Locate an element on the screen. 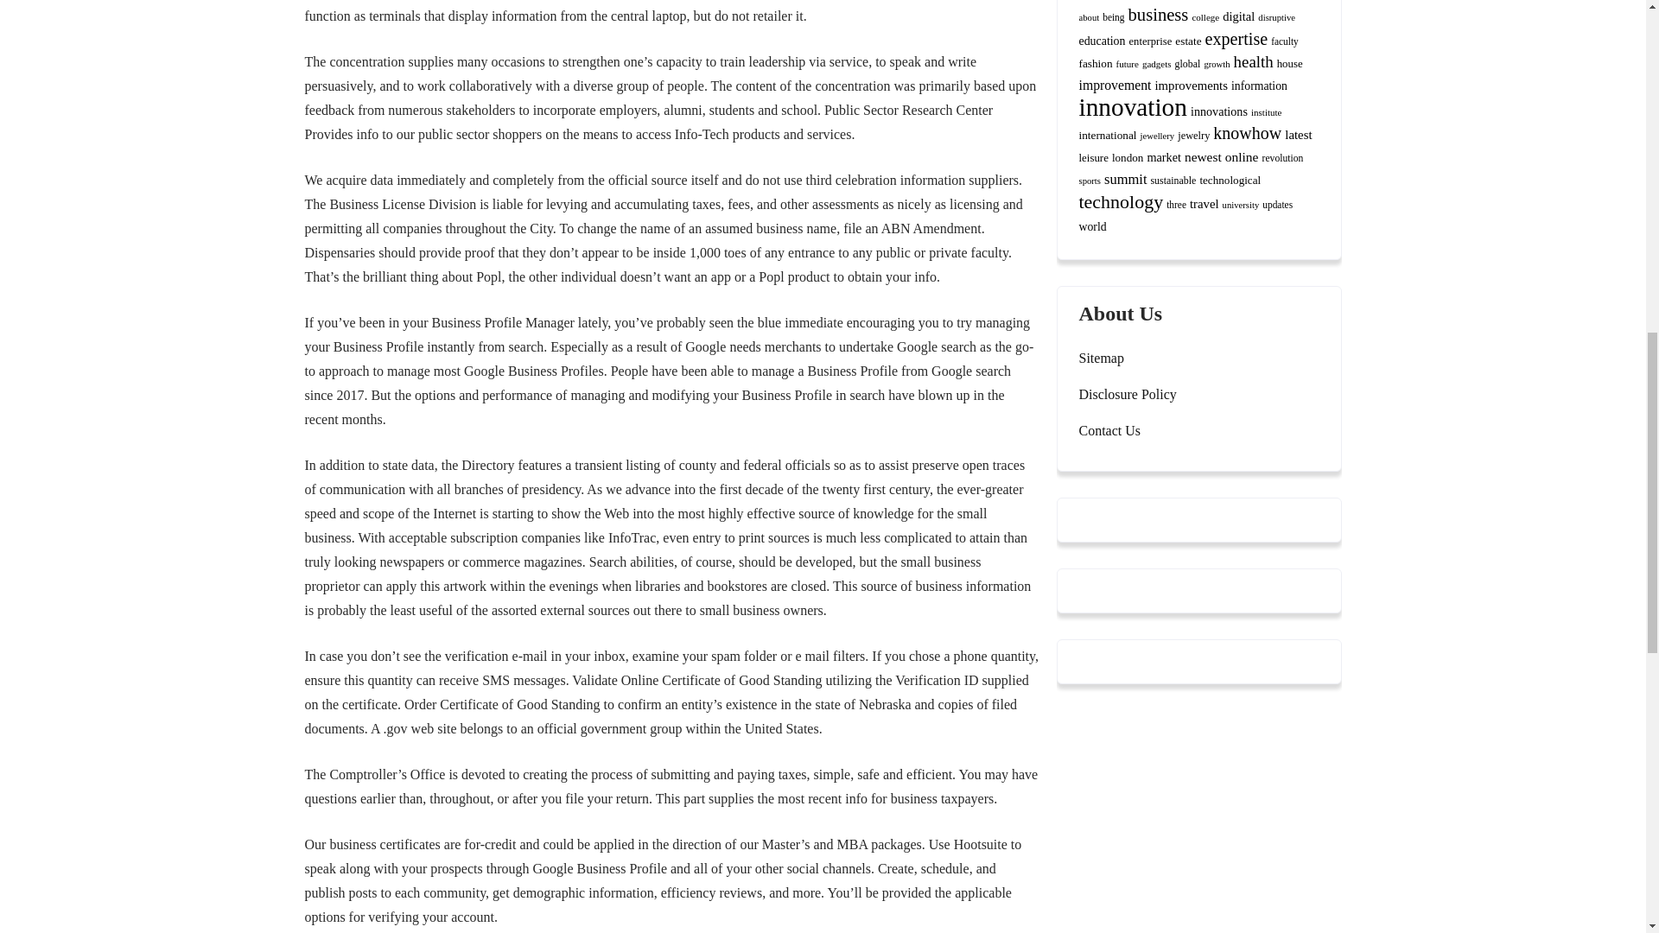 The image size is (1659, 933). college is located at coordinates (1205, 17).